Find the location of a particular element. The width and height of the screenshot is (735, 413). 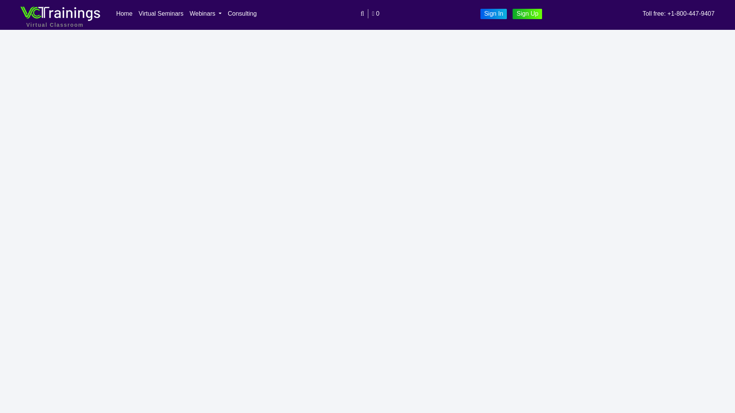

Virtual Classroom is located at coordinates (60, 13).